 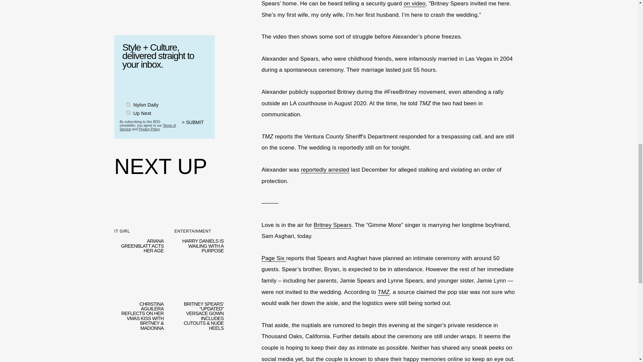 What do you see at coordinates (384, 292) in the screenshot?
I see `TMZ` at bounding box center [384, 292].